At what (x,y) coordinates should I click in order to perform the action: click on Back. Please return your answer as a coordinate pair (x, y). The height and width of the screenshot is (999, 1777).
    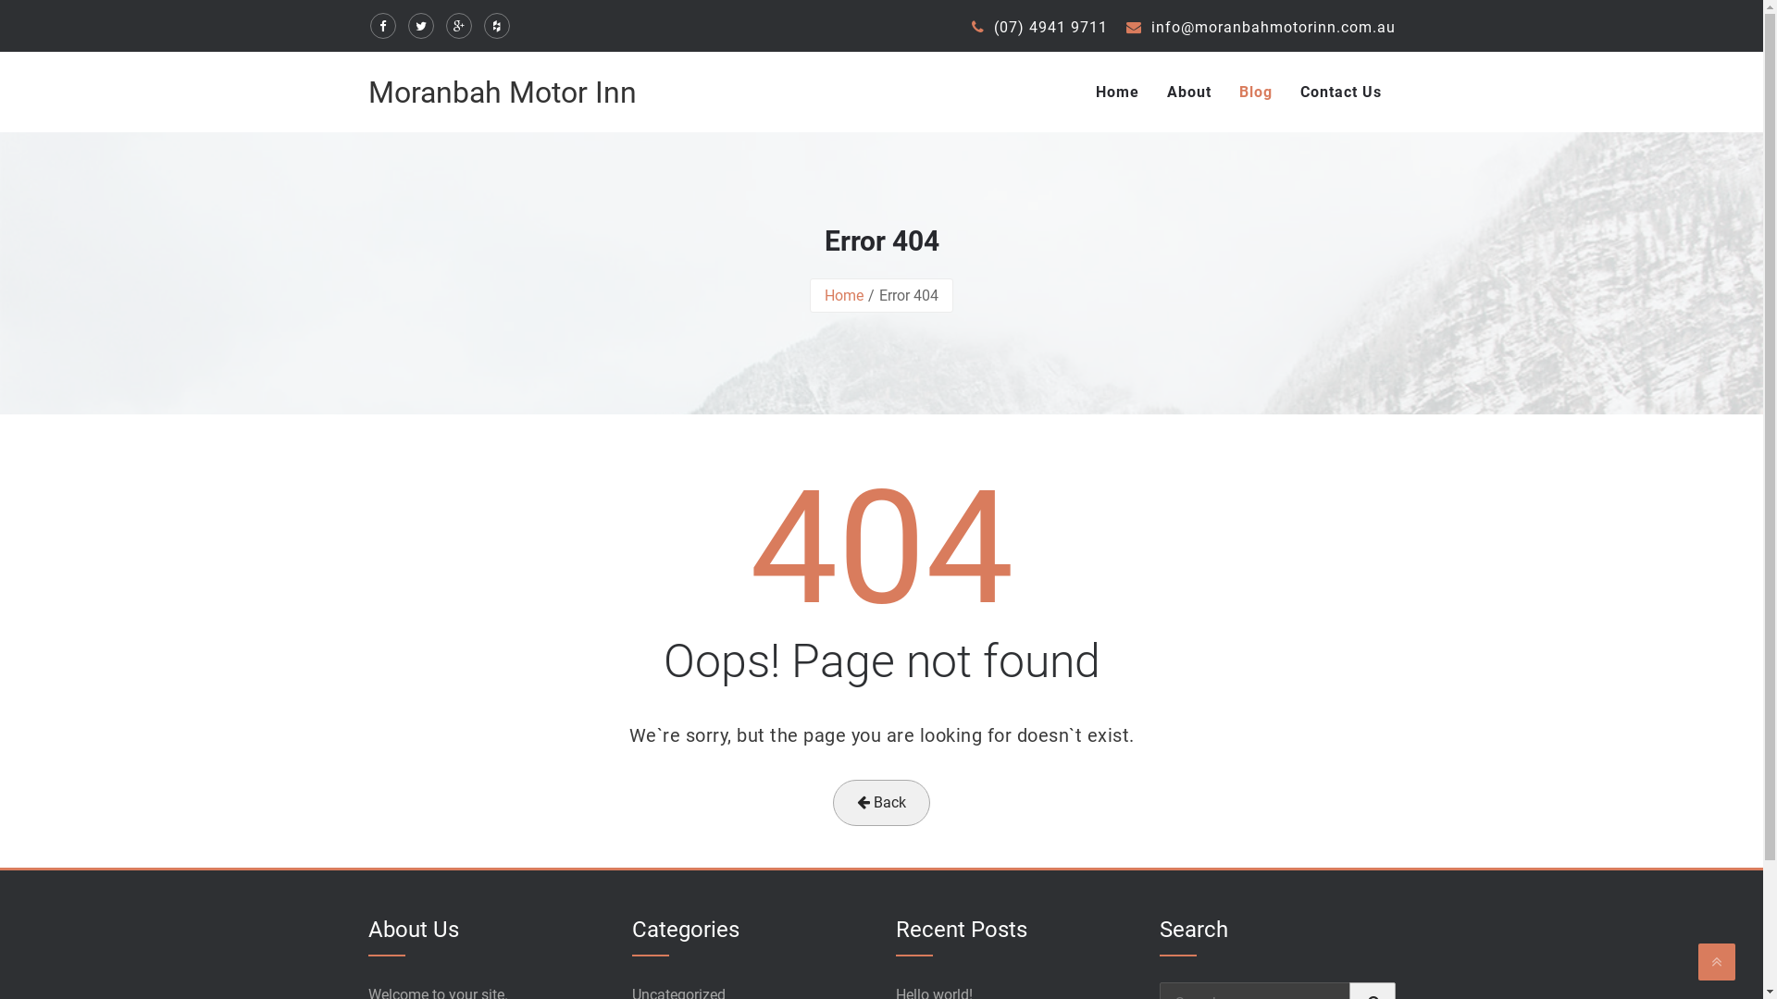
    Looking at the image, I should click on (881, 803).